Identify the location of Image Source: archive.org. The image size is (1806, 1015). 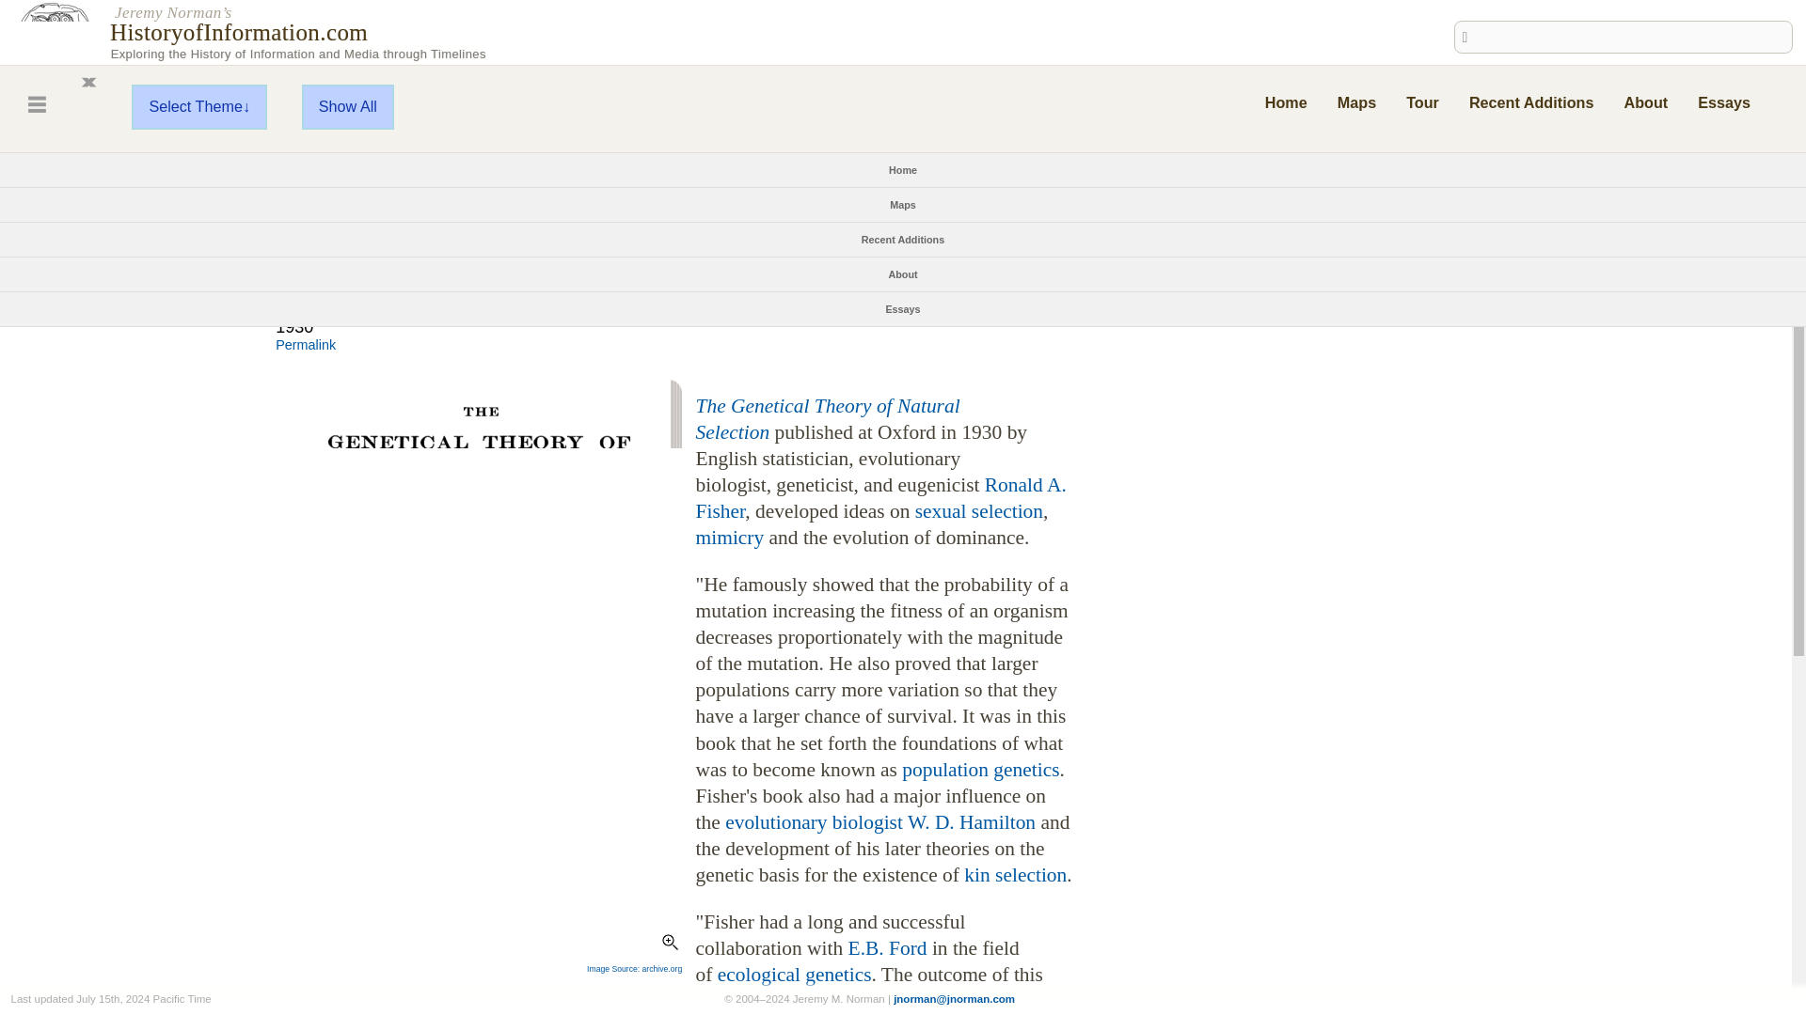
(634, 968).